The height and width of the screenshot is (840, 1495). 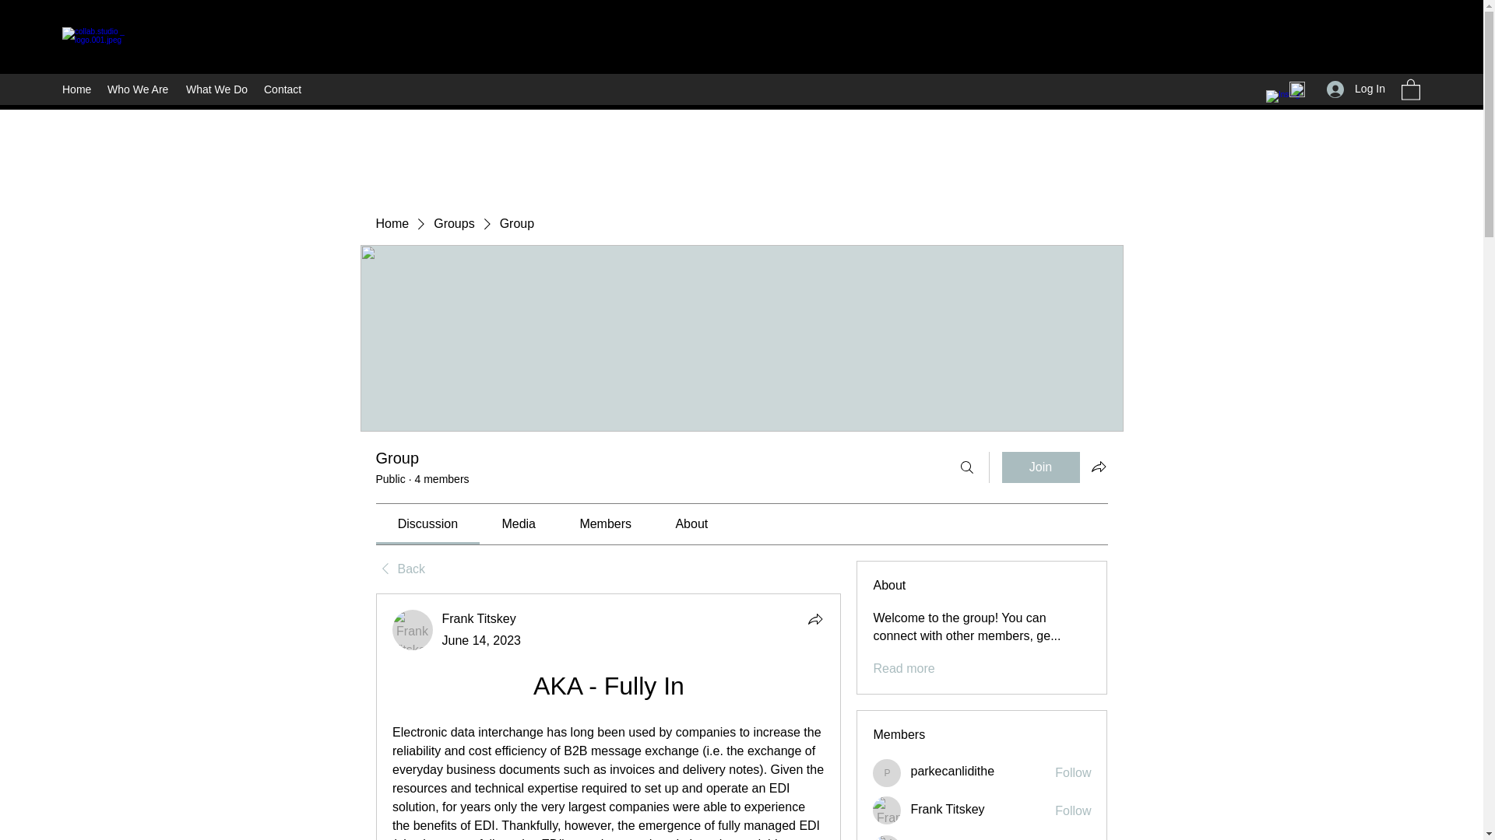 What do you see at coordinates (887, 773) in the screenshot?
I see `parkecanlidithe` at bounding box center [887, 773].